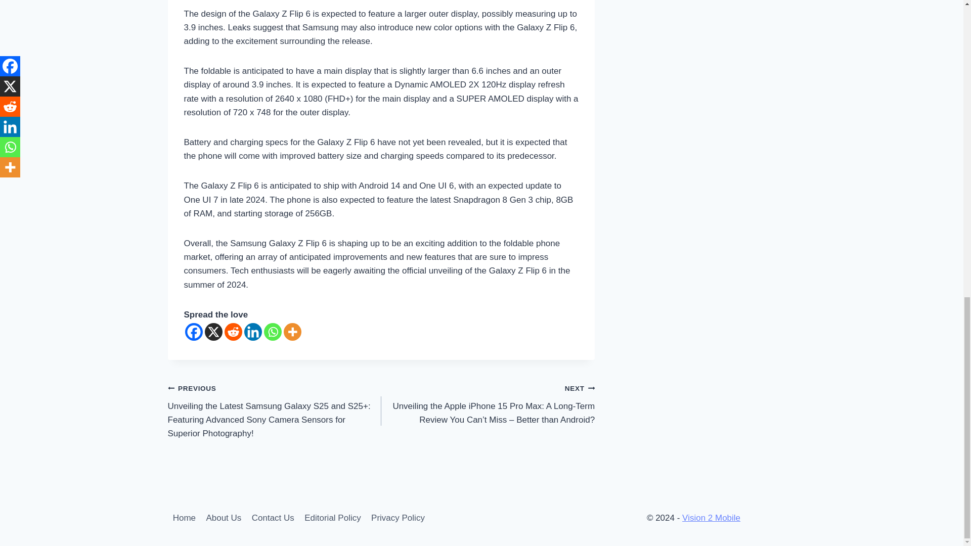 The width and height of the screenshot is (971, 546). Describe the element at coordinates (273, 518) in the screenshot. I see `Contact Us` at that location.